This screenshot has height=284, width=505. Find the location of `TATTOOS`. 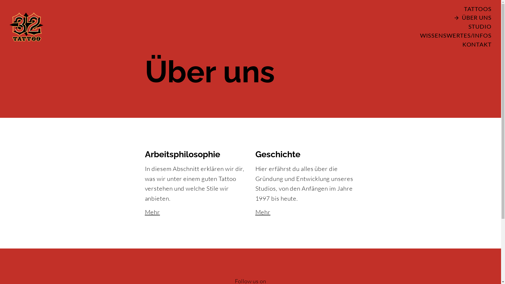

TATTOOS is located at coordinates (471, 9).